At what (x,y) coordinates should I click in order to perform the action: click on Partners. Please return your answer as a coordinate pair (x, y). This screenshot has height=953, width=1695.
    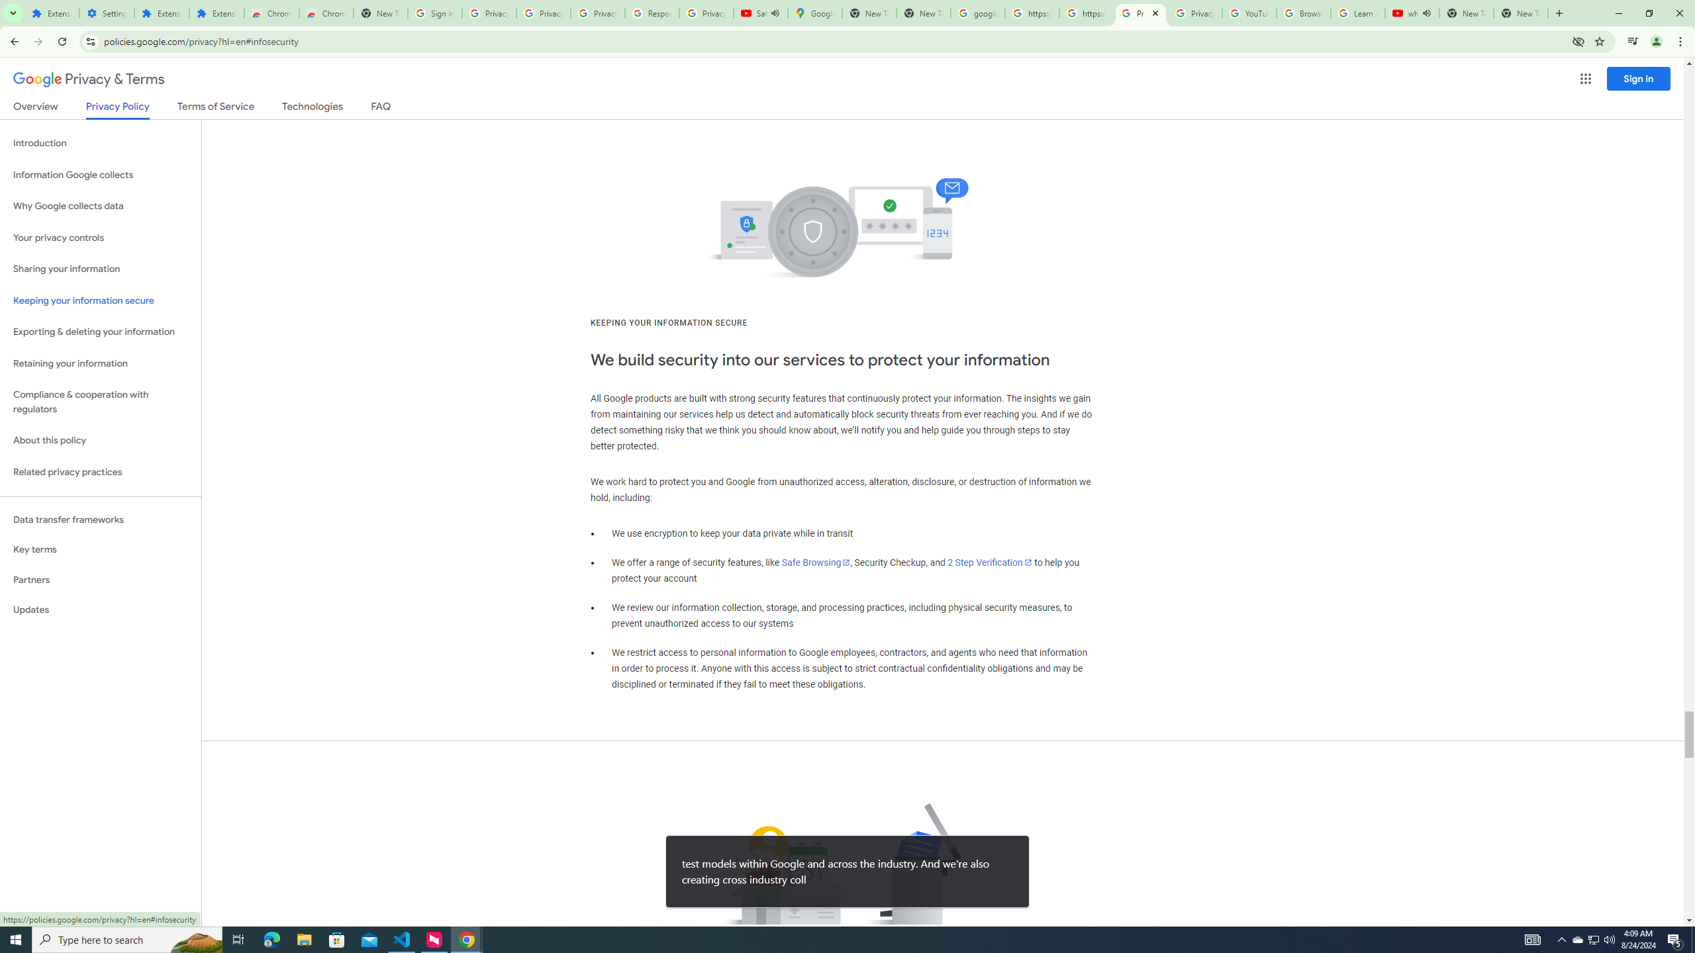
    Looking at the image, I should click on (101, 580).